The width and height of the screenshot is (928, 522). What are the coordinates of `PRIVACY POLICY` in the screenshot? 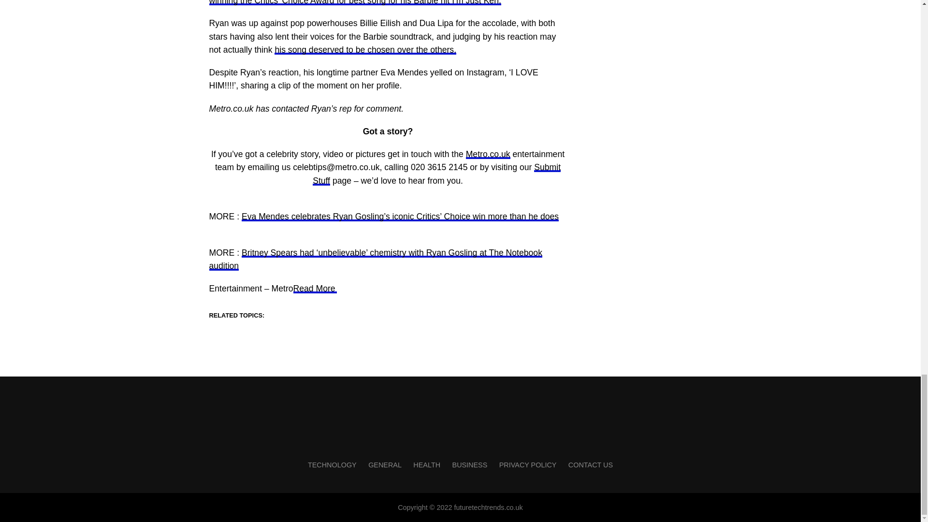 It's located at (528, 464).